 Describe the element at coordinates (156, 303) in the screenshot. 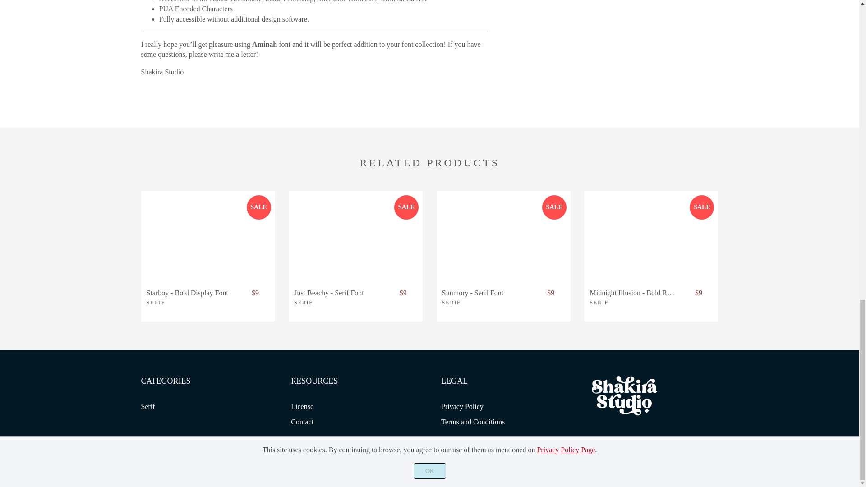

I see `View all products in Serif category` at that location.